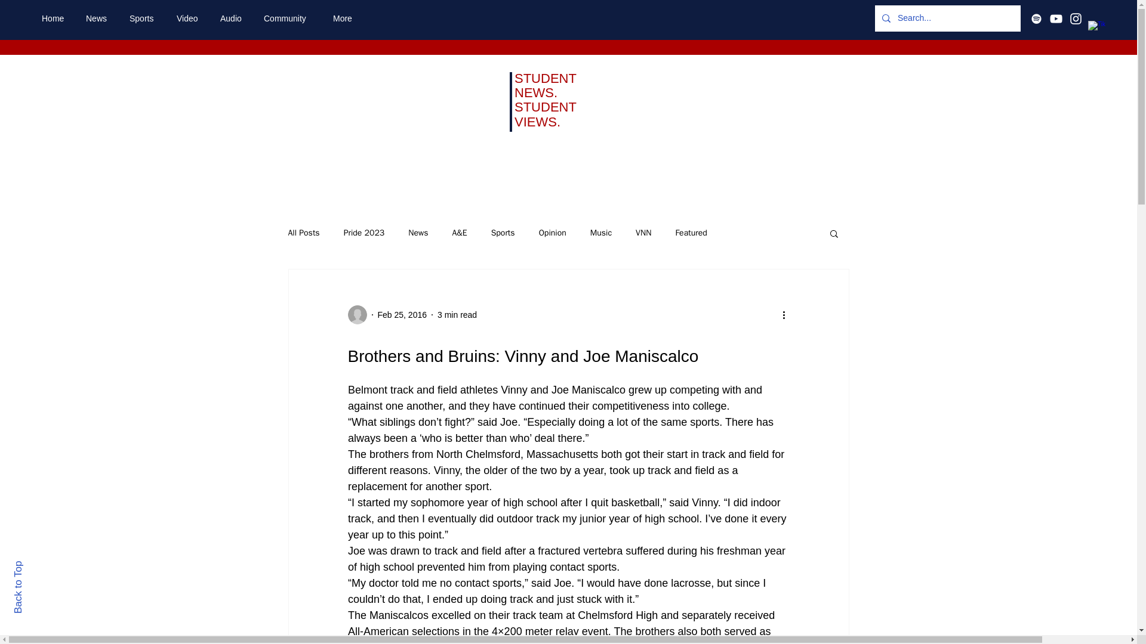  What do you see at coordinates (55, 18) in the screenshot?
I see `Home` at bounding box center [55, 18].